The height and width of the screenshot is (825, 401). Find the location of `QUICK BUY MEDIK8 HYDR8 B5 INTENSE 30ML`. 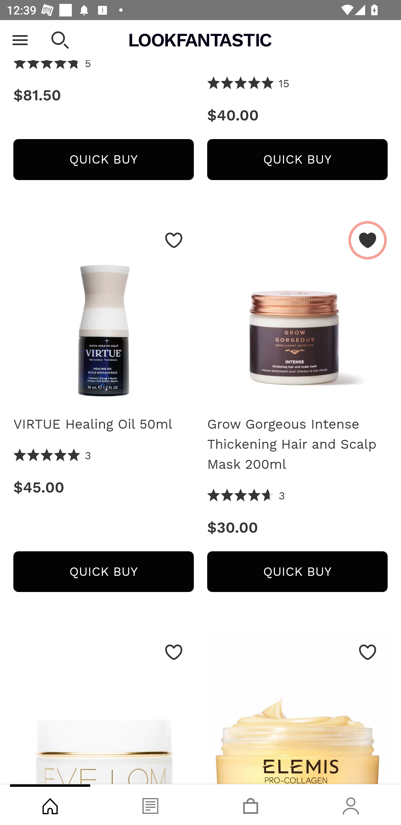

QUICK BUY MEDIK8 HYDR8 B5 INTENSE 30ML is located at coordinates (103, 159).